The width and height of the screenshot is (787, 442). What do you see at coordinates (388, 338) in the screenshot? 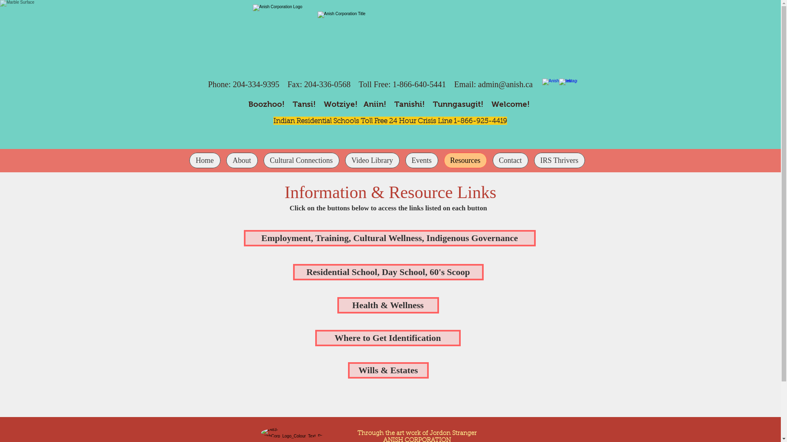
I see `Where to Get Identification` at bounding box center [388, 338].